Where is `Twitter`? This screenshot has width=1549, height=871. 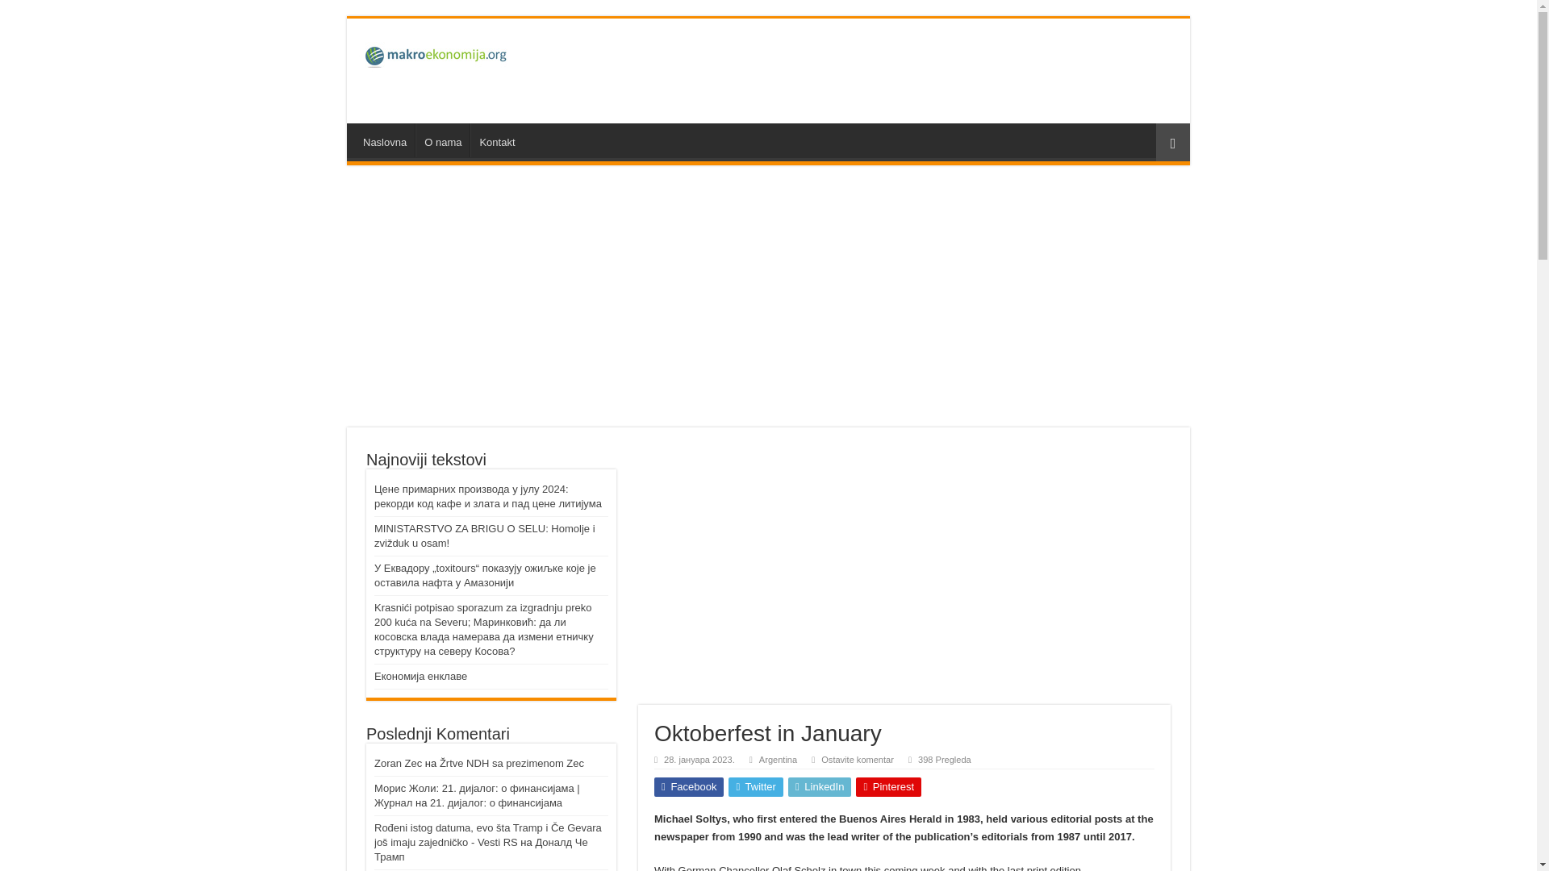 Twitter is located at coordinates (755, 787).